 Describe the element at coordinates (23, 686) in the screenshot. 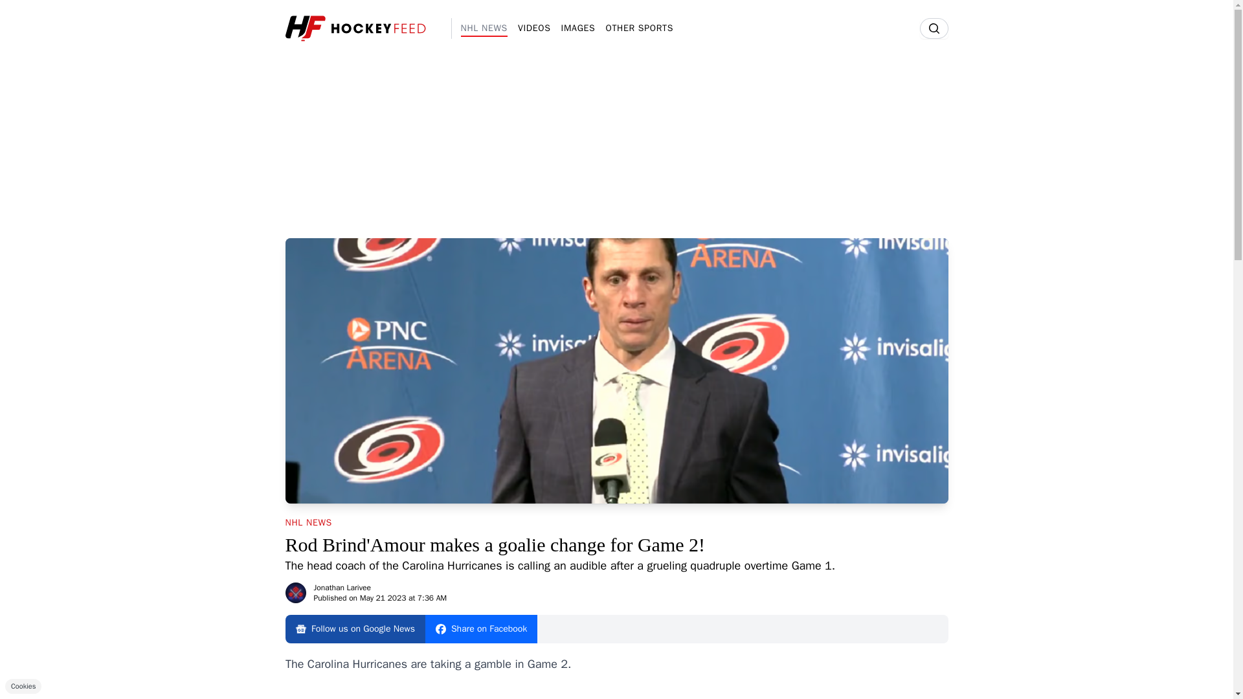

I see `Cookies` at that location.